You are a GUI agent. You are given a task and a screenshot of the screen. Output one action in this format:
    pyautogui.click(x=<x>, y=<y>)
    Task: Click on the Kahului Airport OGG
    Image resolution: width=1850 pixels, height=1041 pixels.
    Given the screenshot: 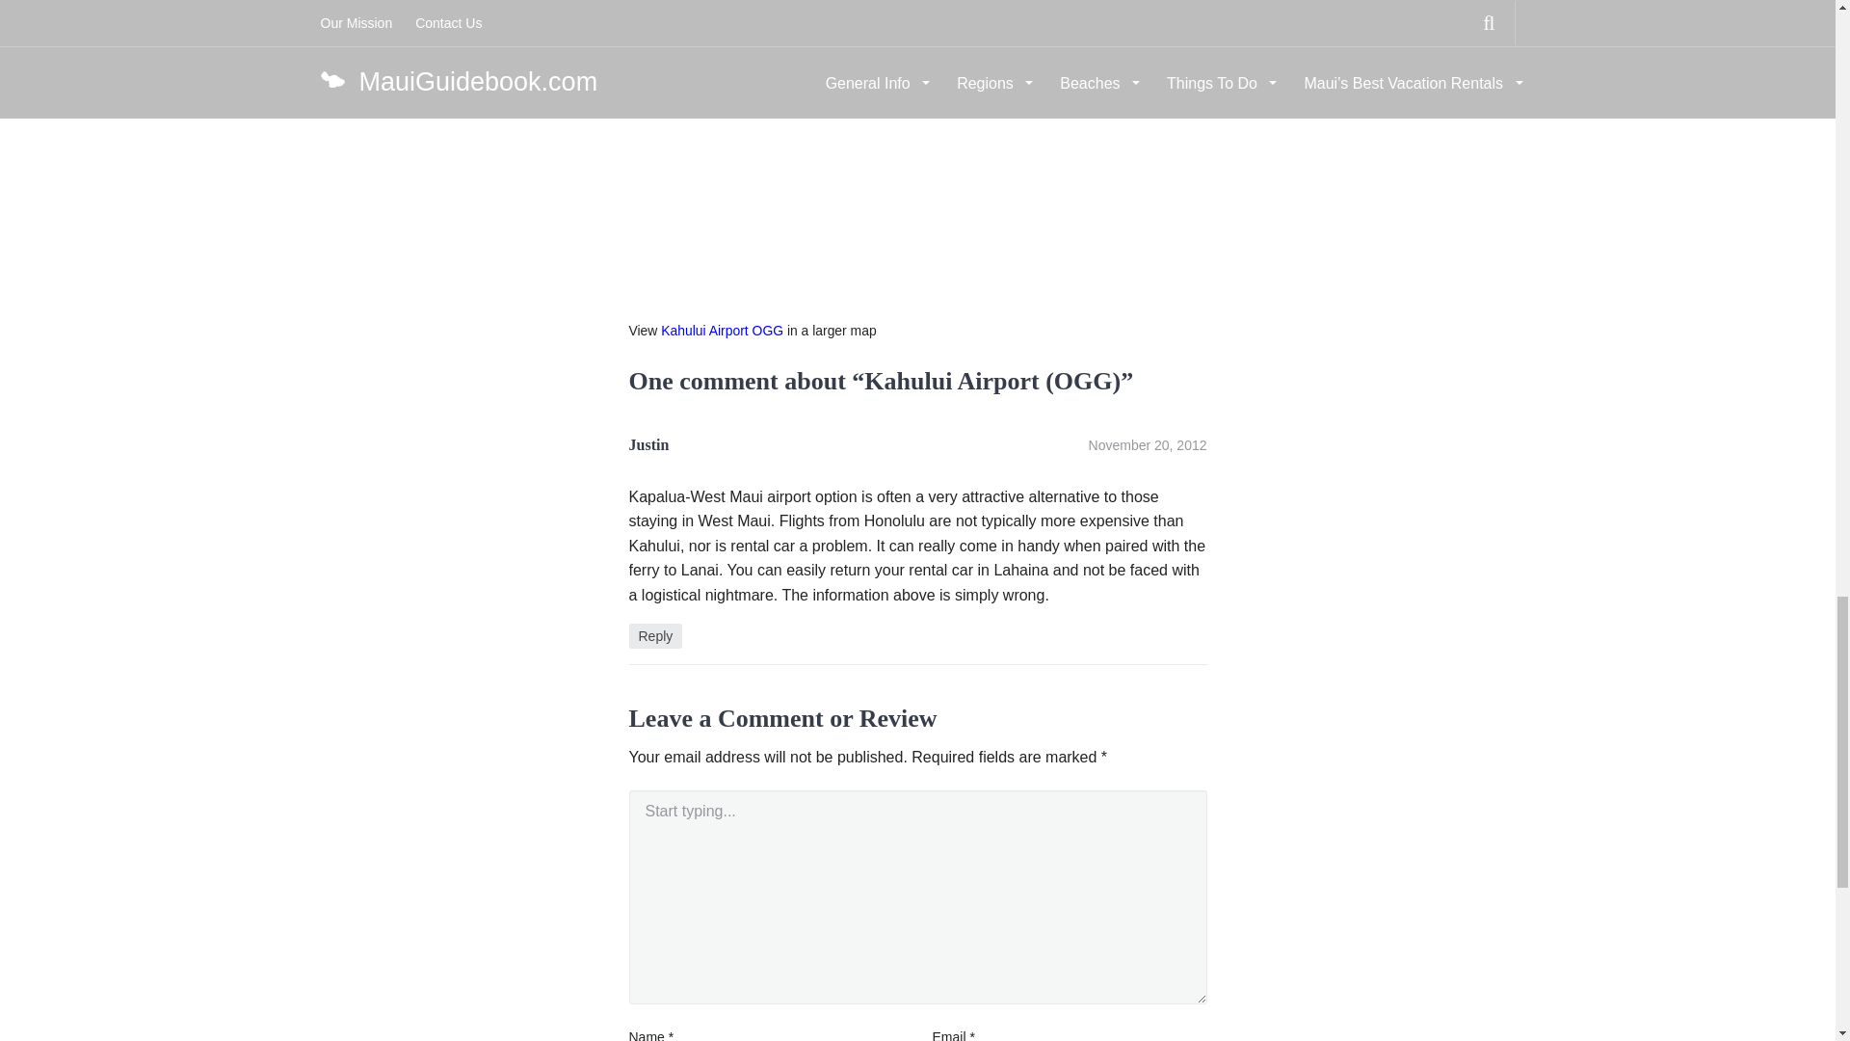 What is the action you would take?
    pyautogui.click(x=721, y=330)
    